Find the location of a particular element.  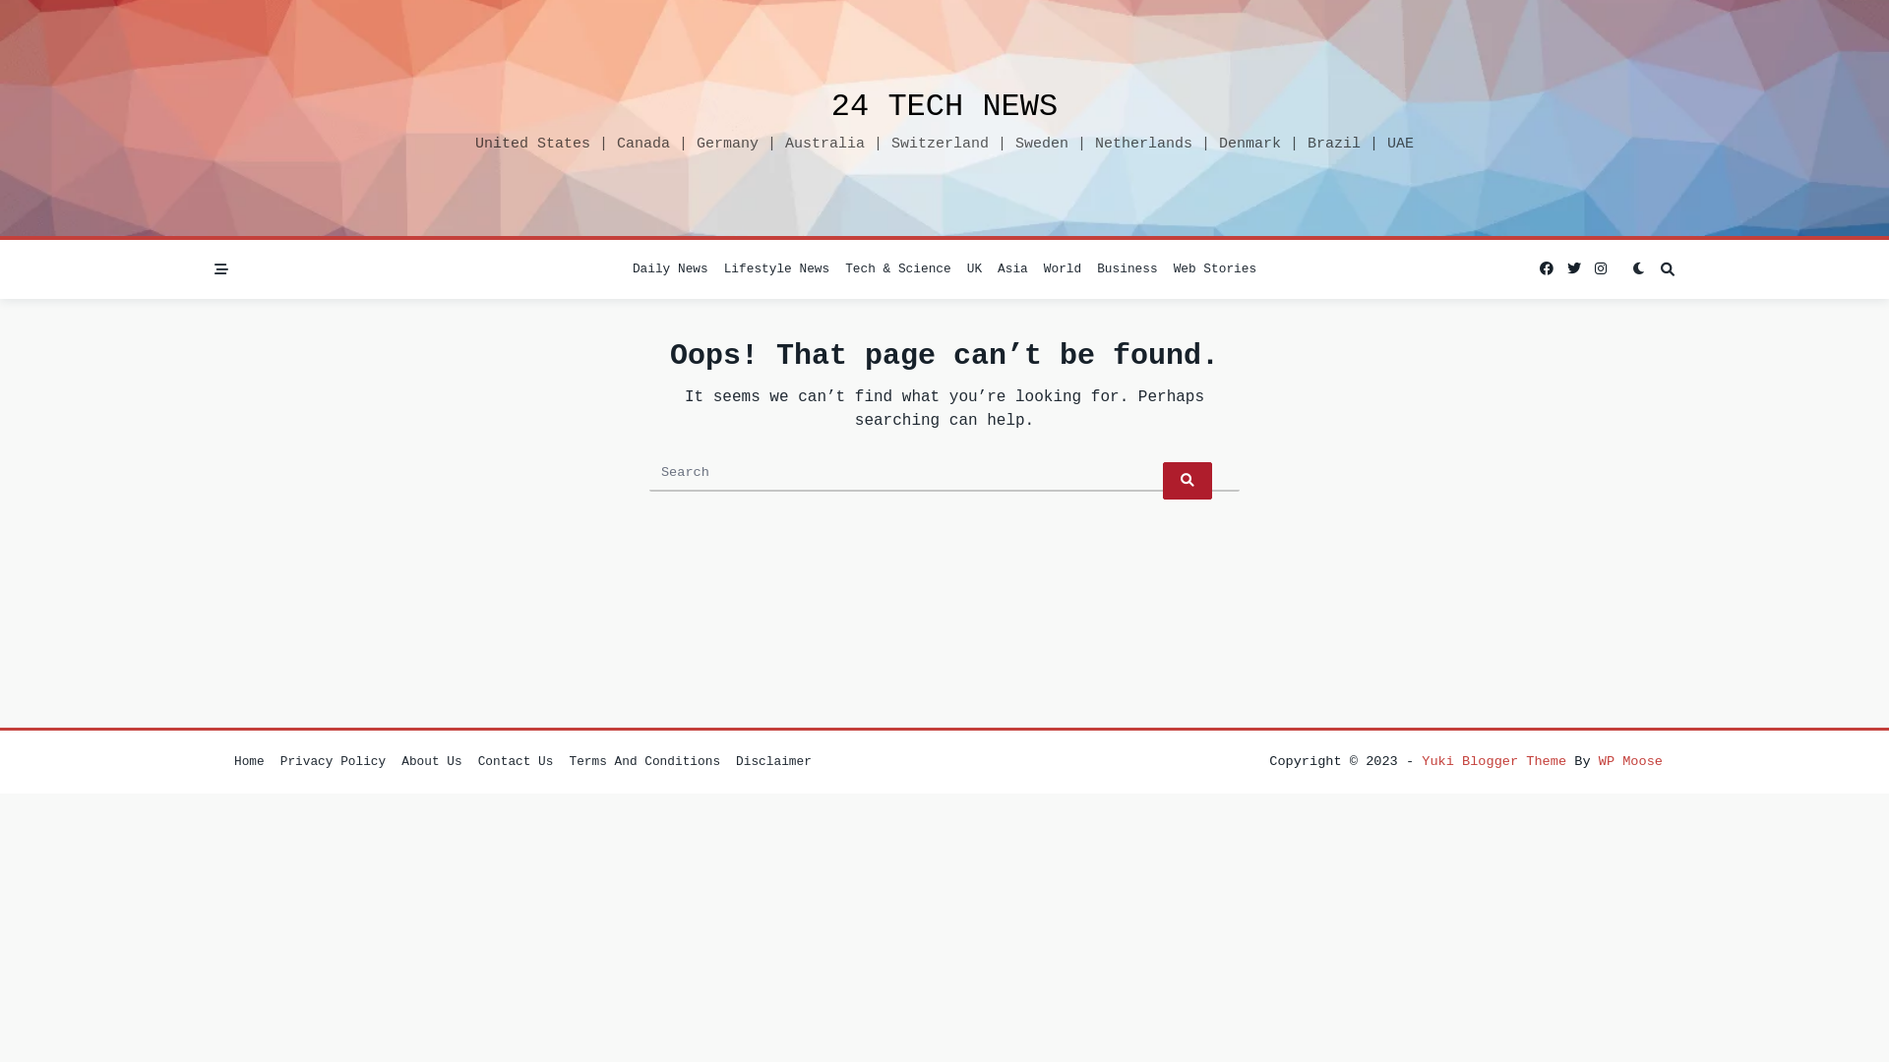

Contact Us is located at coordinates (516, 761).